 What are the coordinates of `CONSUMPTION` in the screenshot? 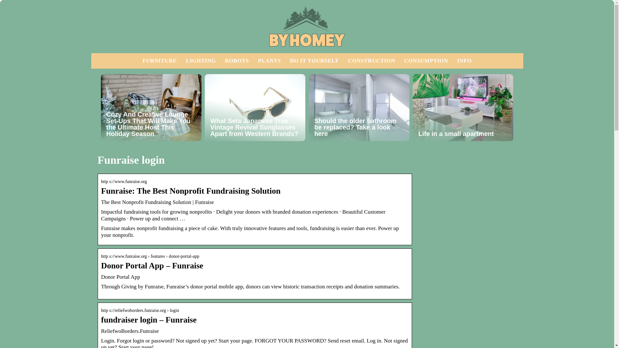 It's located at (426, 61).